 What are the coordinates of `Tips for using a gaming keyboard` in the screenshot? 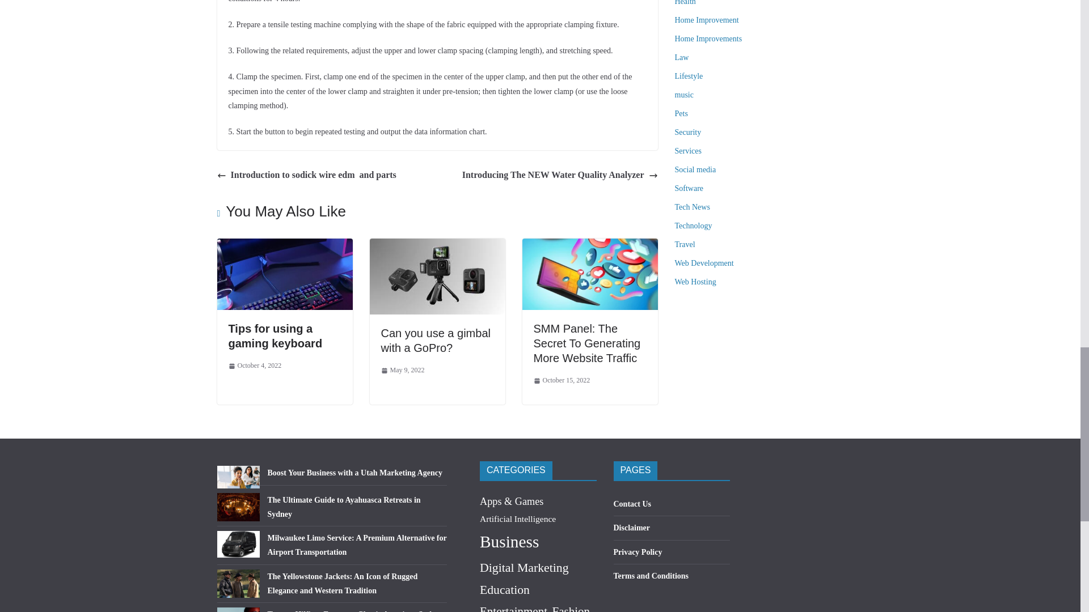 It's located at (284, 246).